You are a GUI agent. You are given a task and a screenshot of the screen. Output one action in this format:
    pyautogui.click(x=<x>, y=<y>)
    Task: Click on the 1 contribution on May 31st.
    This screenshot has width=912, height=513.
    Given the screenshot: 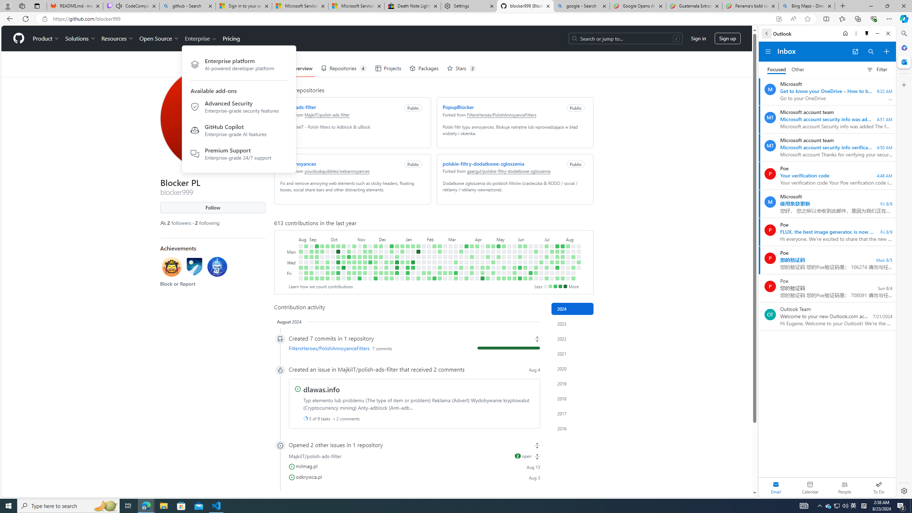 What is the action you would take?
    pyautogui.click(x=514, y=273)
    